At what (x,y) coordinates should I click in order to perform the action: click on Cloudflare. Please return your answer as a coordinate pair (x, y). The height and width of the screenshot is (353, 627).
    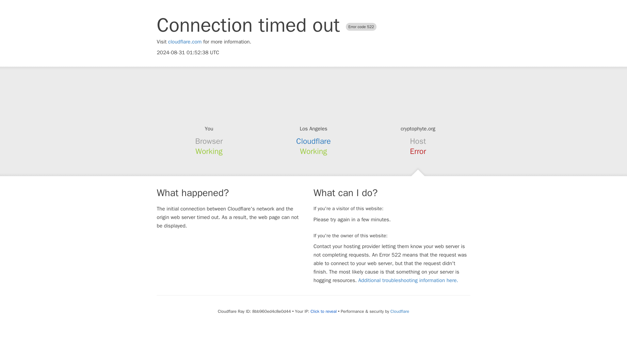
    Looking at the image, I should click on (313, 141).